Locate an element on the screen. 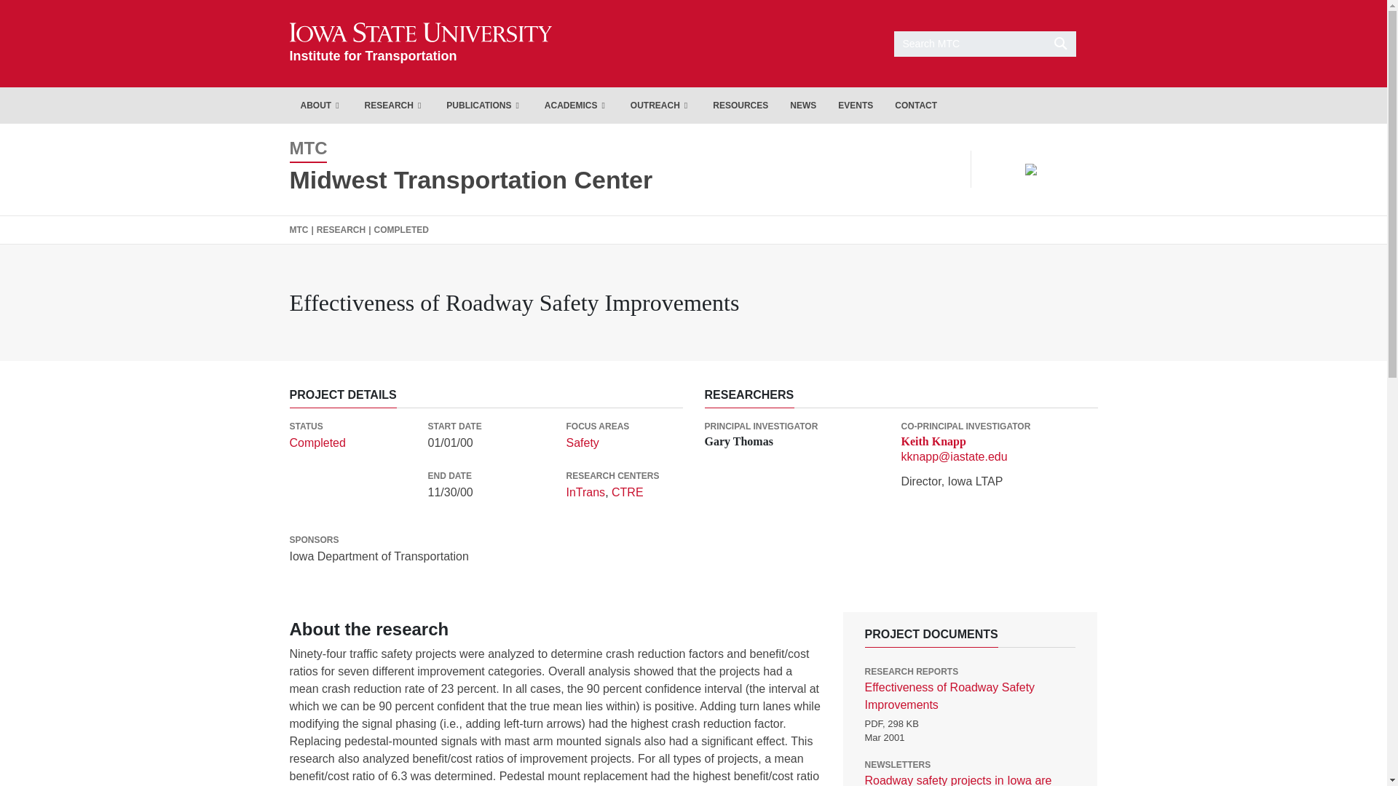 This screenshot has height=786, width=1398. Search is located at coordinates (585, 492).